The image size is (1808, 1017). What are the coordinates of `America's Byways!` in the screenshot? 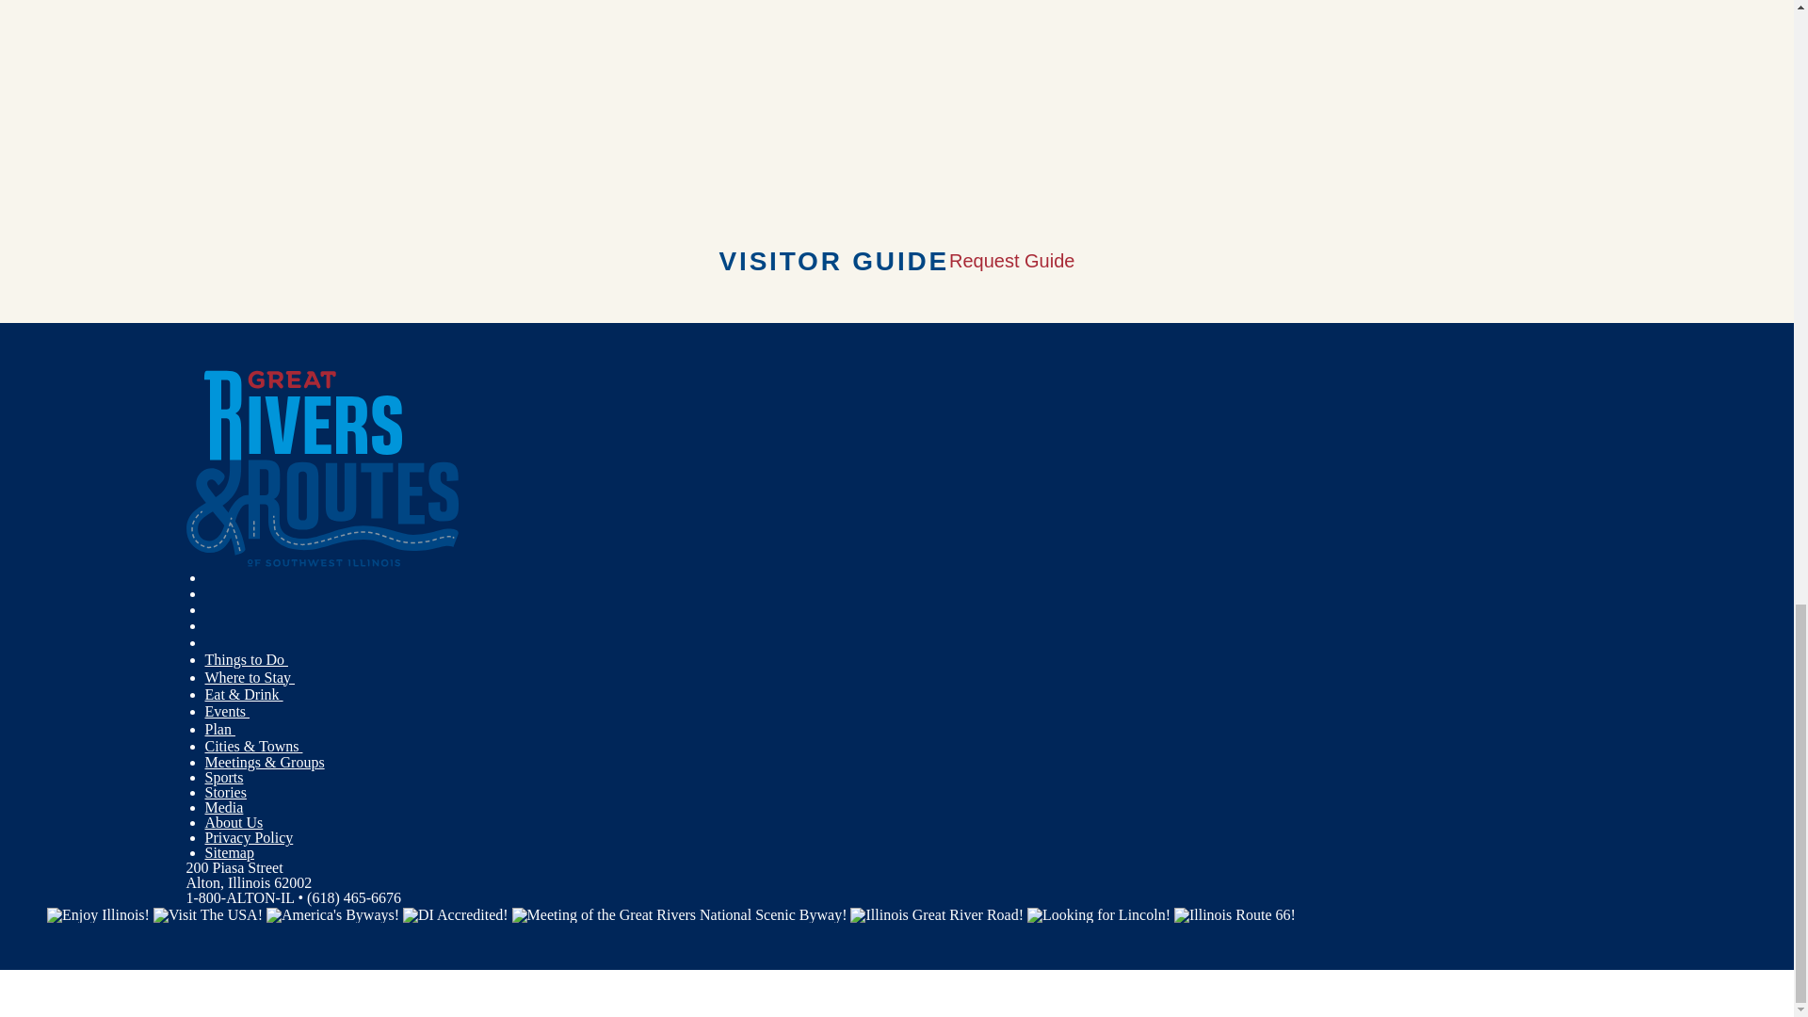 It's located at (332, 913).